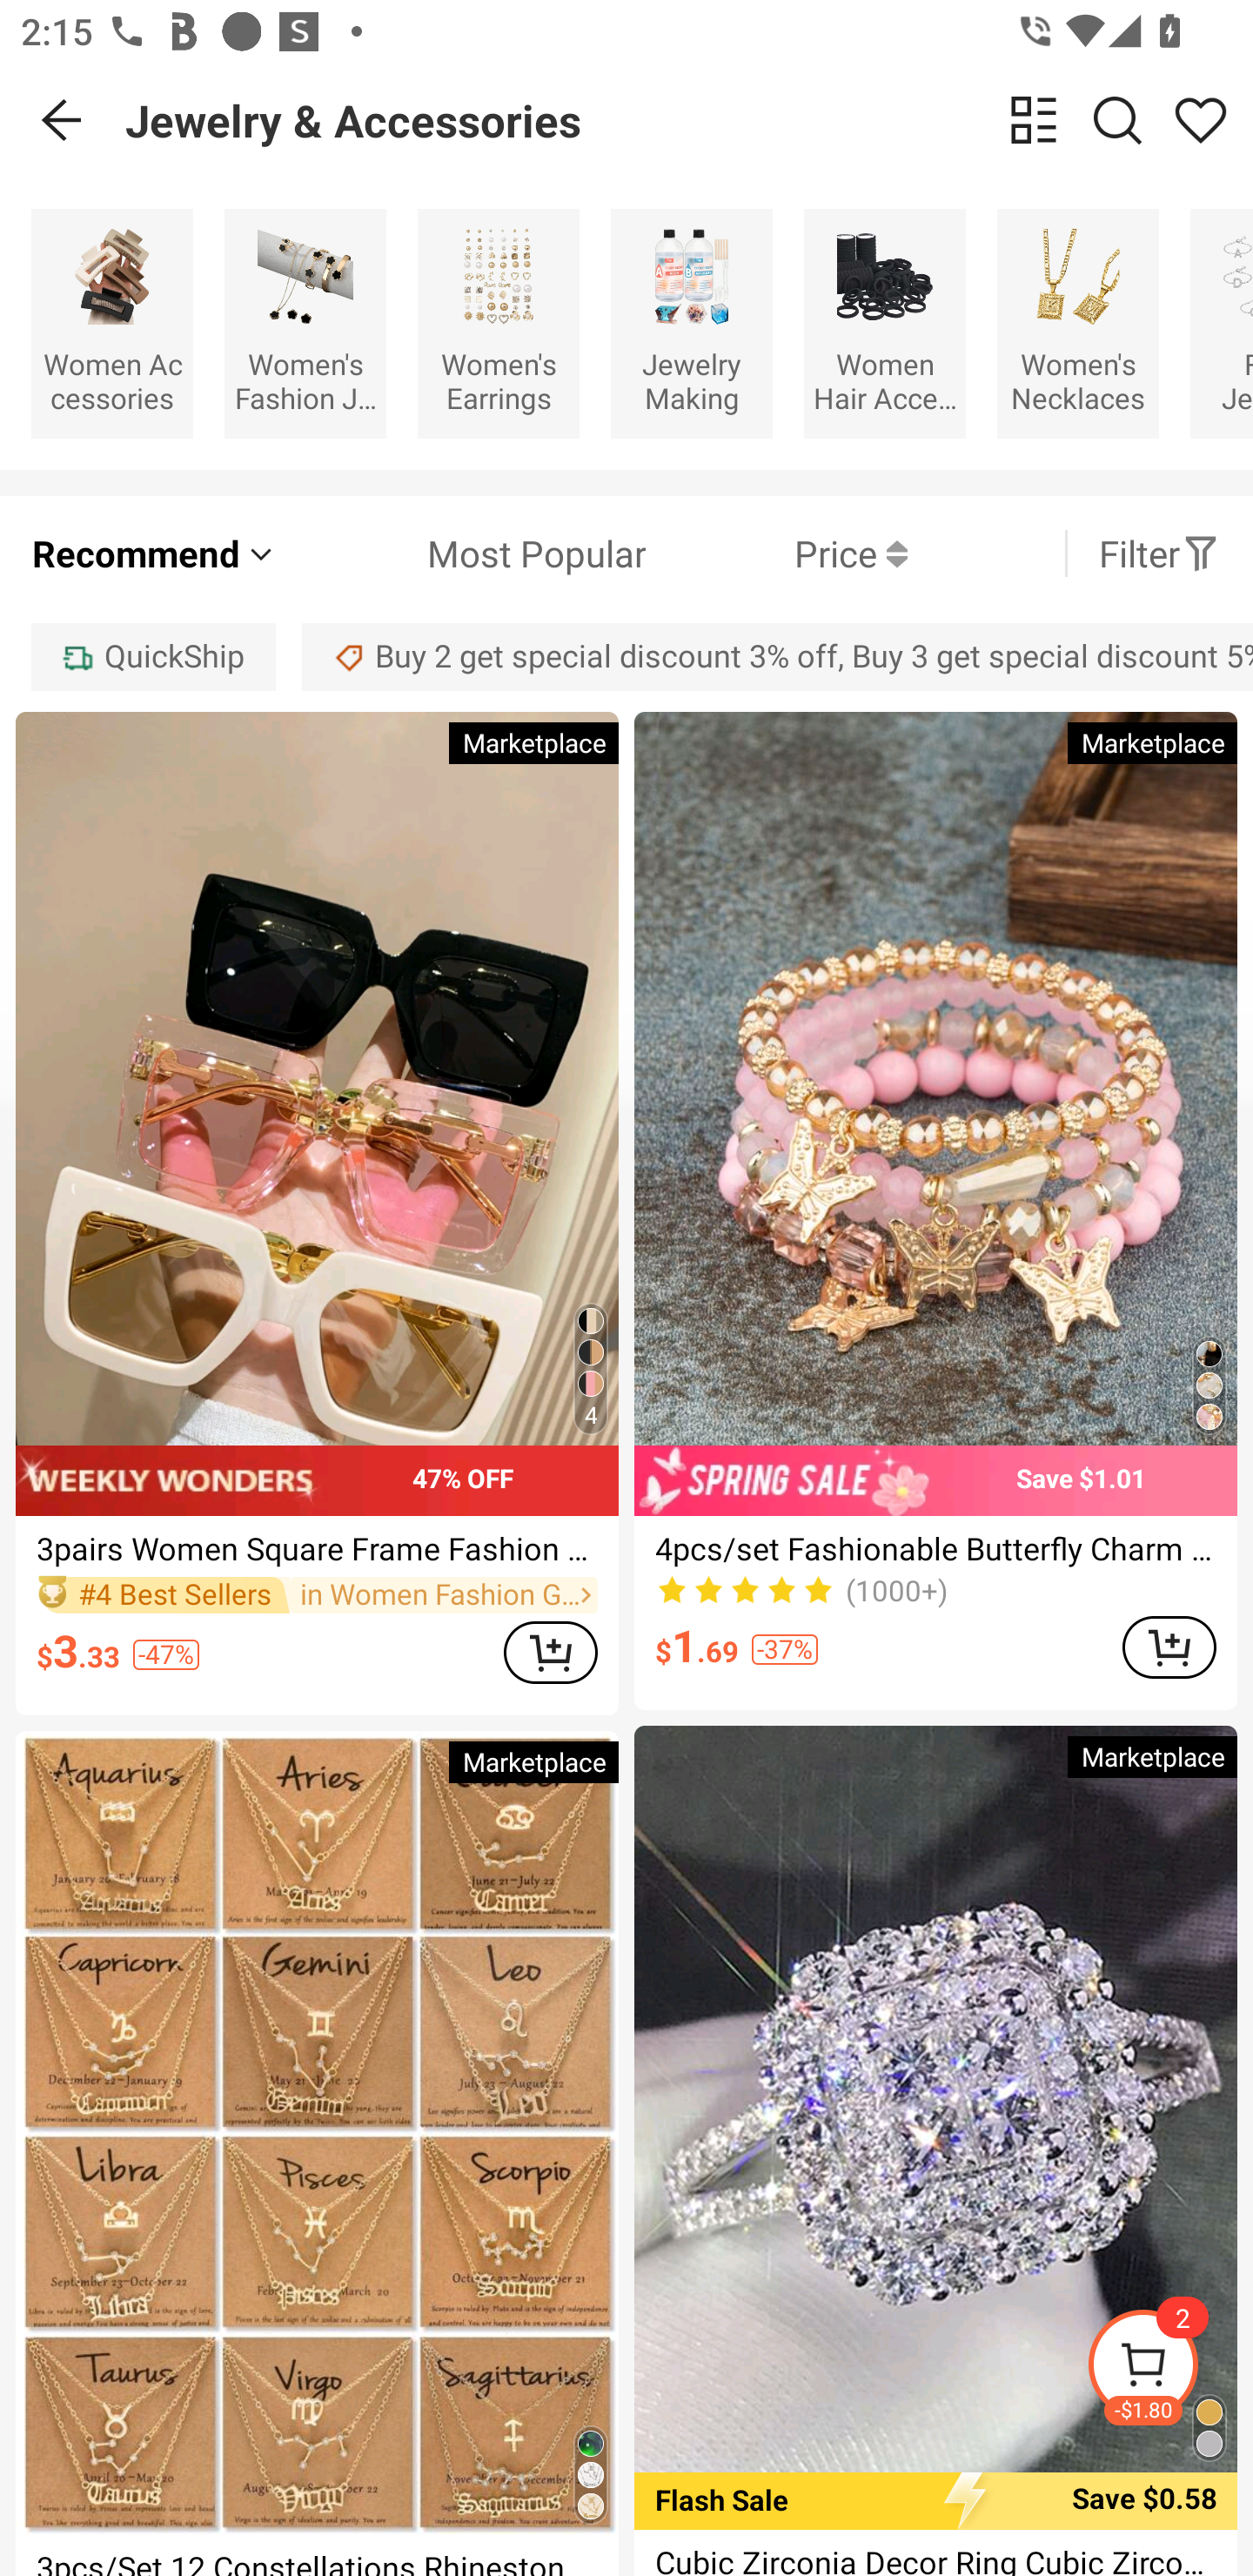 The height and width of the screenshot is (2576, 1253). Describe the element at coordinates (1201, 119) in the screenshot. I see `Share` at that location.